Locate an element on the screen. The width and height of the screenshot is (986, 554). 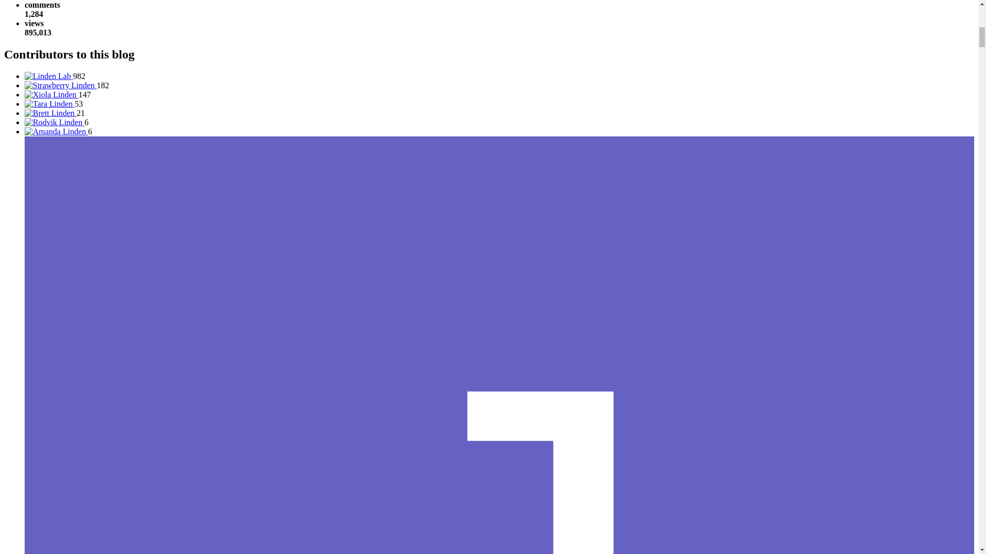
Go to Linden Lab's profile is located at coordinates (49, 76).